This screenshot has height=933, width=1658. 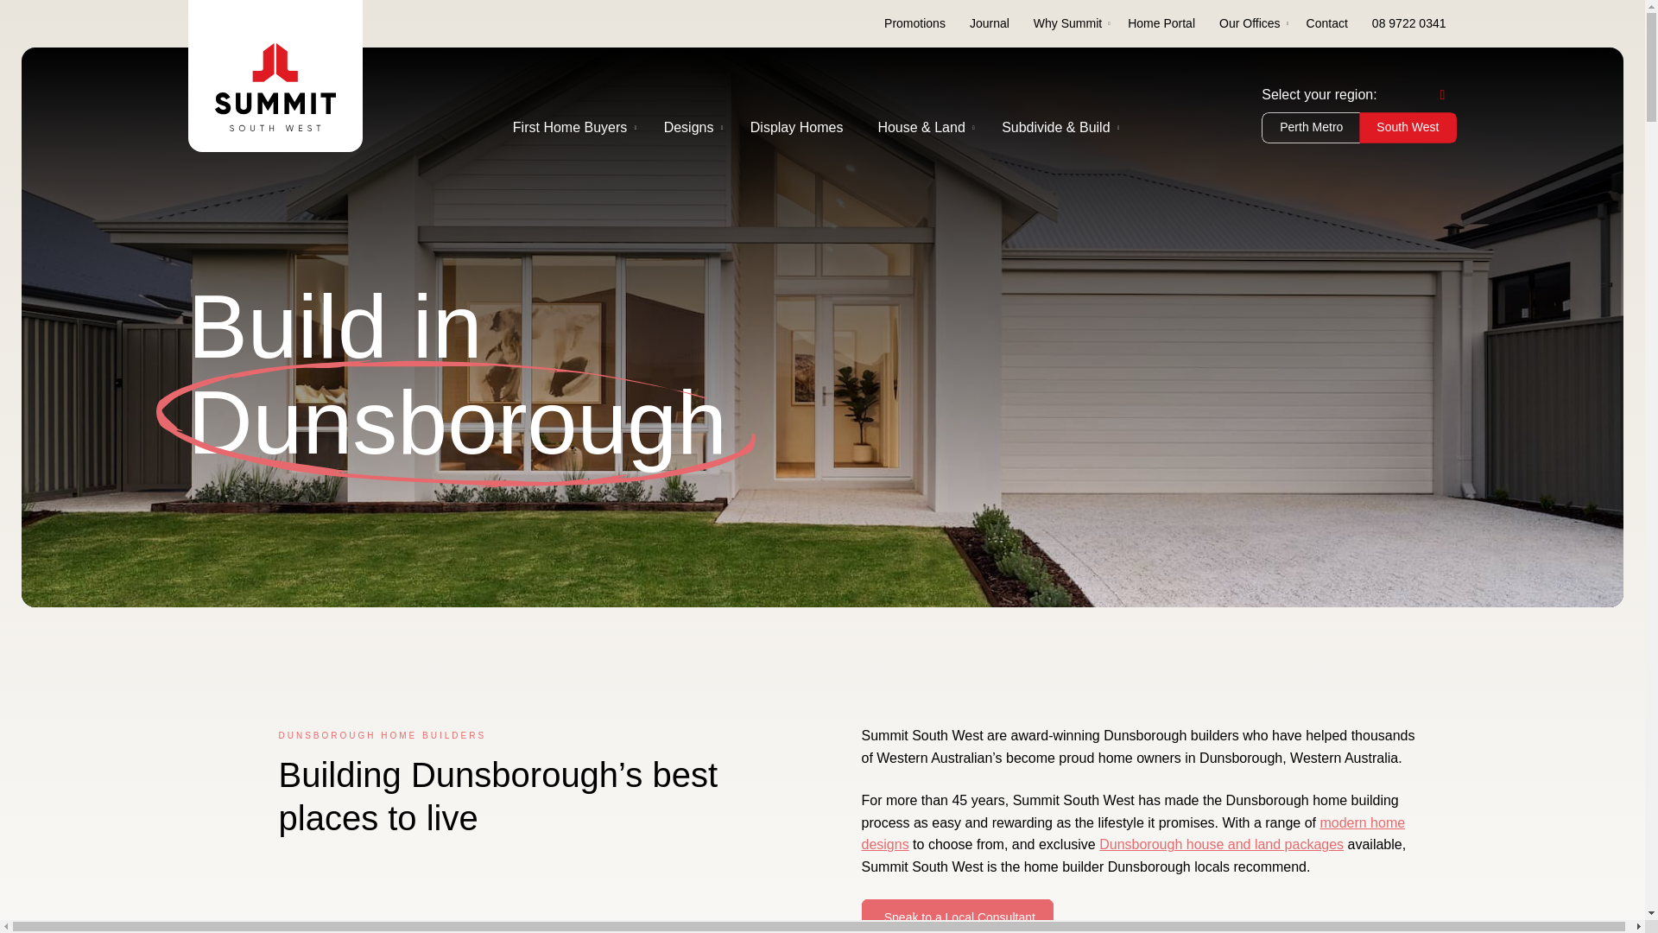 What do you see at coordinates (914, 24) in the screenshot?
I see `Promotions` at bounding box center [914, 24].